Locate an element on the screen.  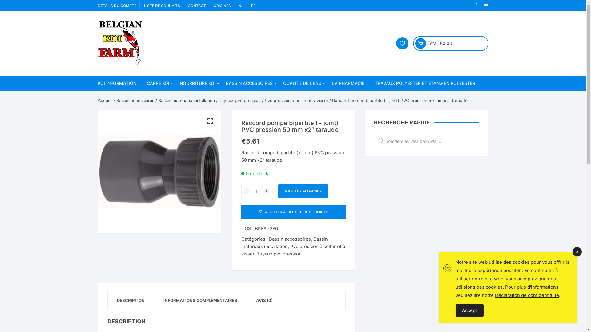
Bacto Clair is located at coordinates (317, 202).